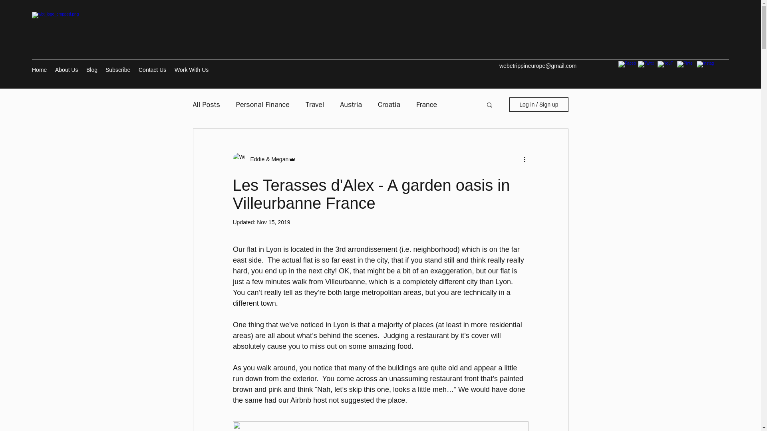  I want to click on Personal Finance, so click(263, 105).